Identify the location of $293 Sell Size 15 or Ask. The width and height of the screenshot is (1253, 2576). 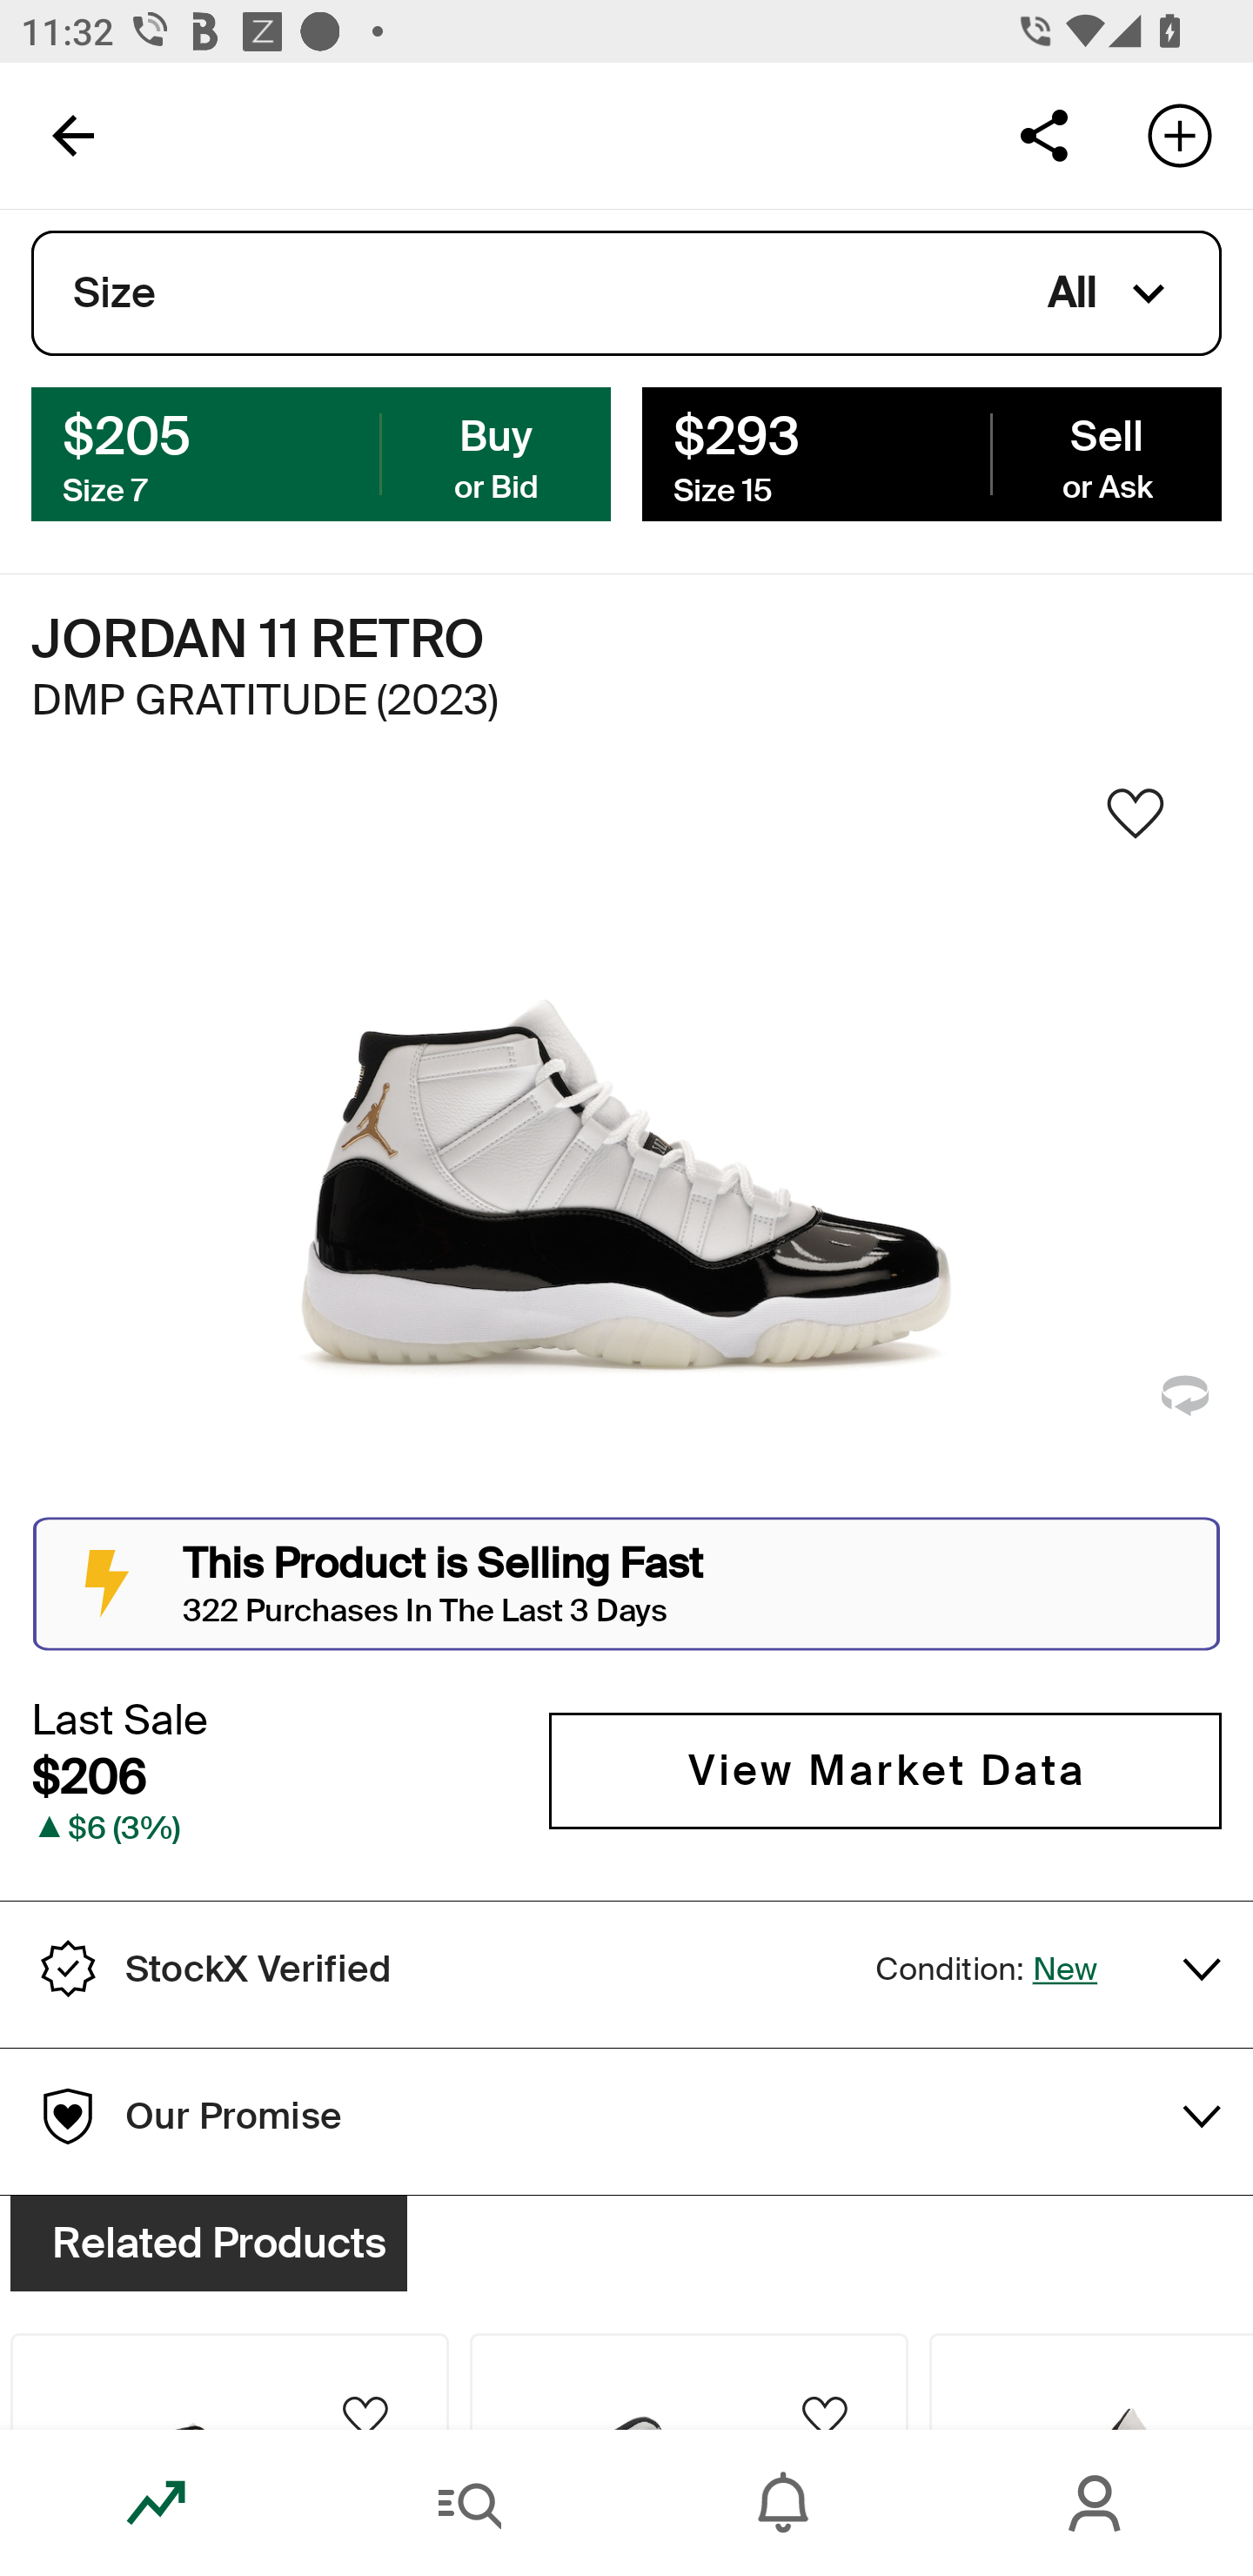
(931, 453).